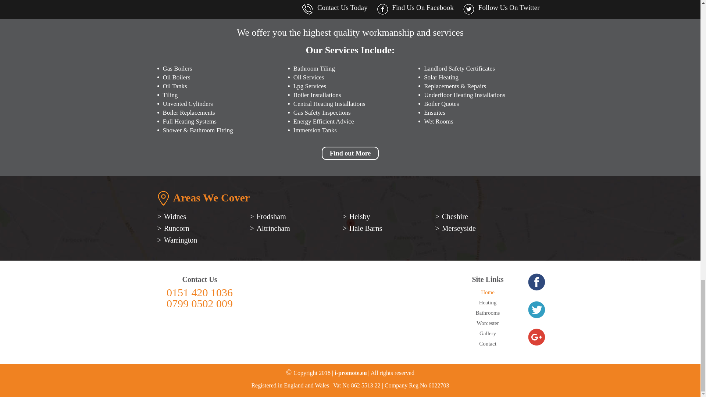 The image size is (706, 397). Describe the element at coordinates (488, 312) in the screenshot. I see `Bathrooms` at that location.